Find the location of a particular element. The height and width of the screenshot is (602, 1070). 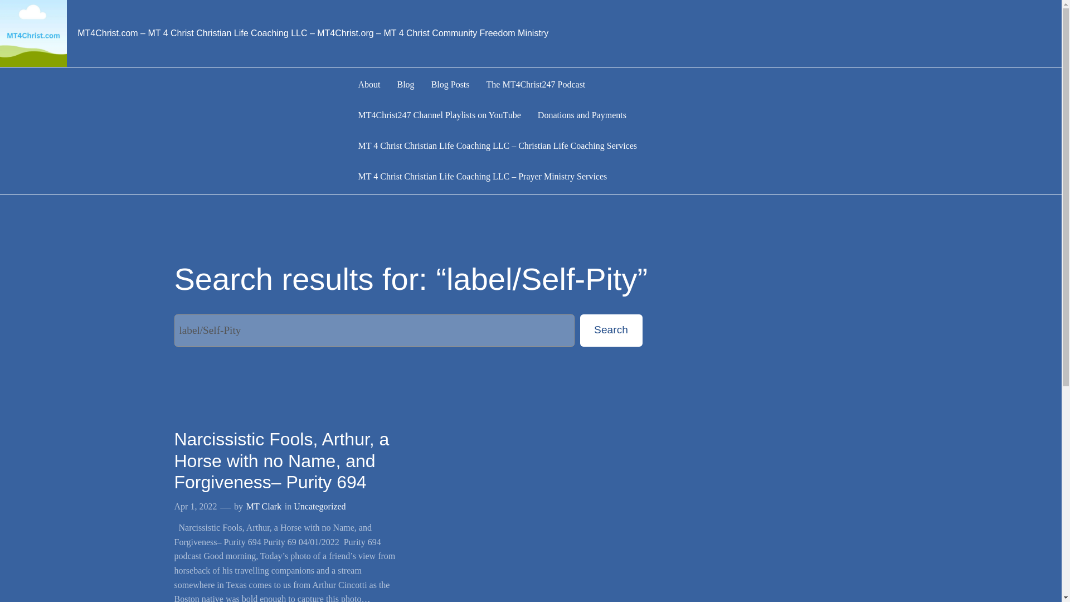

MT4Christ247 Channel Playlists on YouTube is located at coordinates (439, 116).